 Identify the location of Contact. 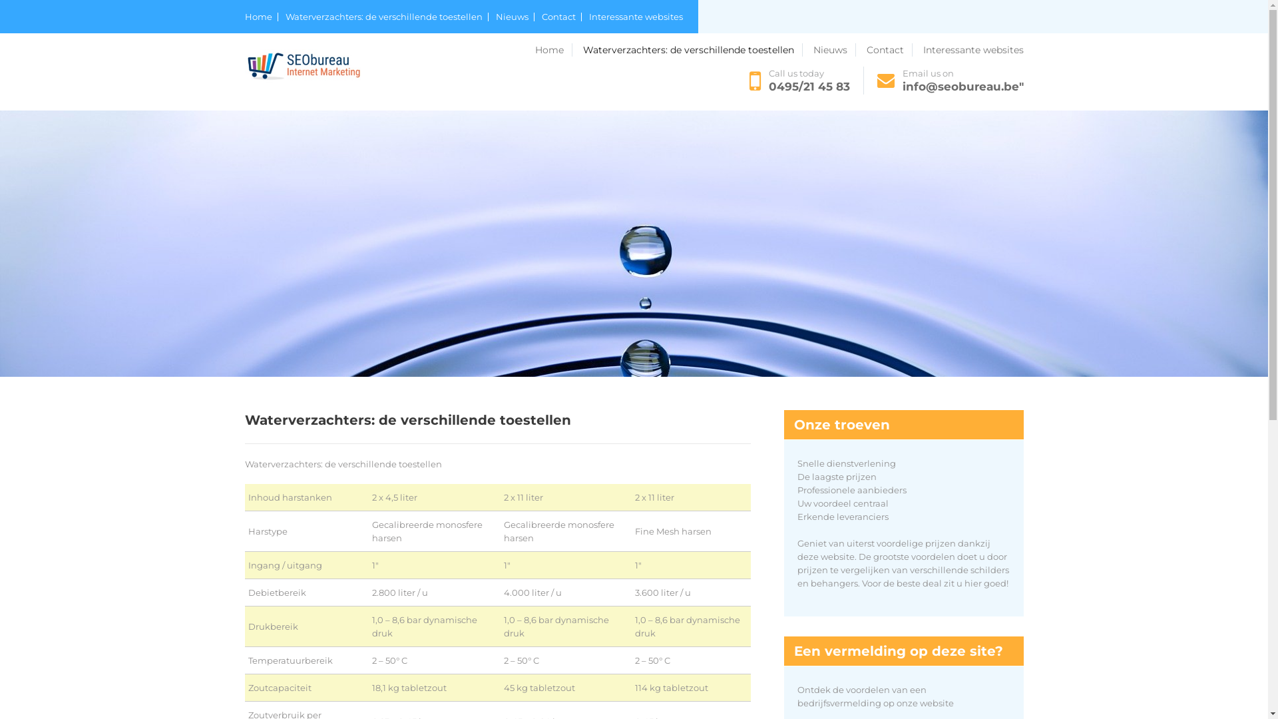
(889, 50).